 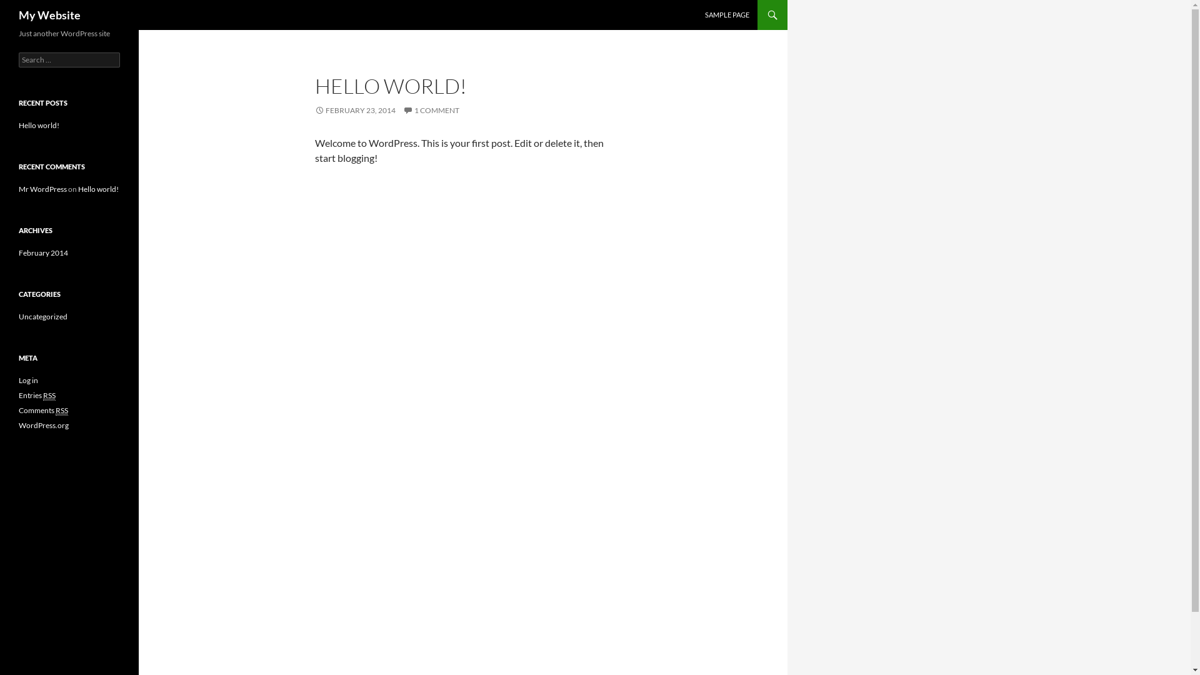 I want to click on 1 COMMENT, so click(x=431, y=110).